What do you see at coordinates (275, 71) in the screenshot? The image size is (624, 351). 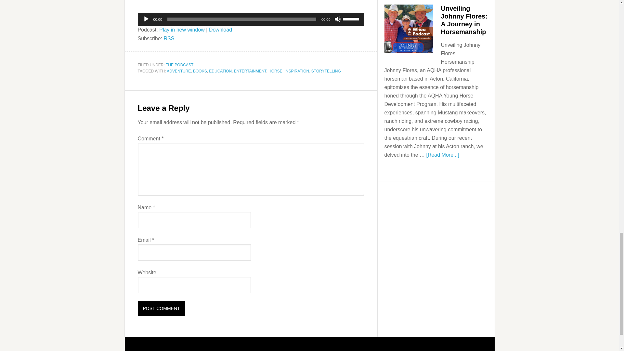 I see `HORSE` at bounding box center [275, 71].